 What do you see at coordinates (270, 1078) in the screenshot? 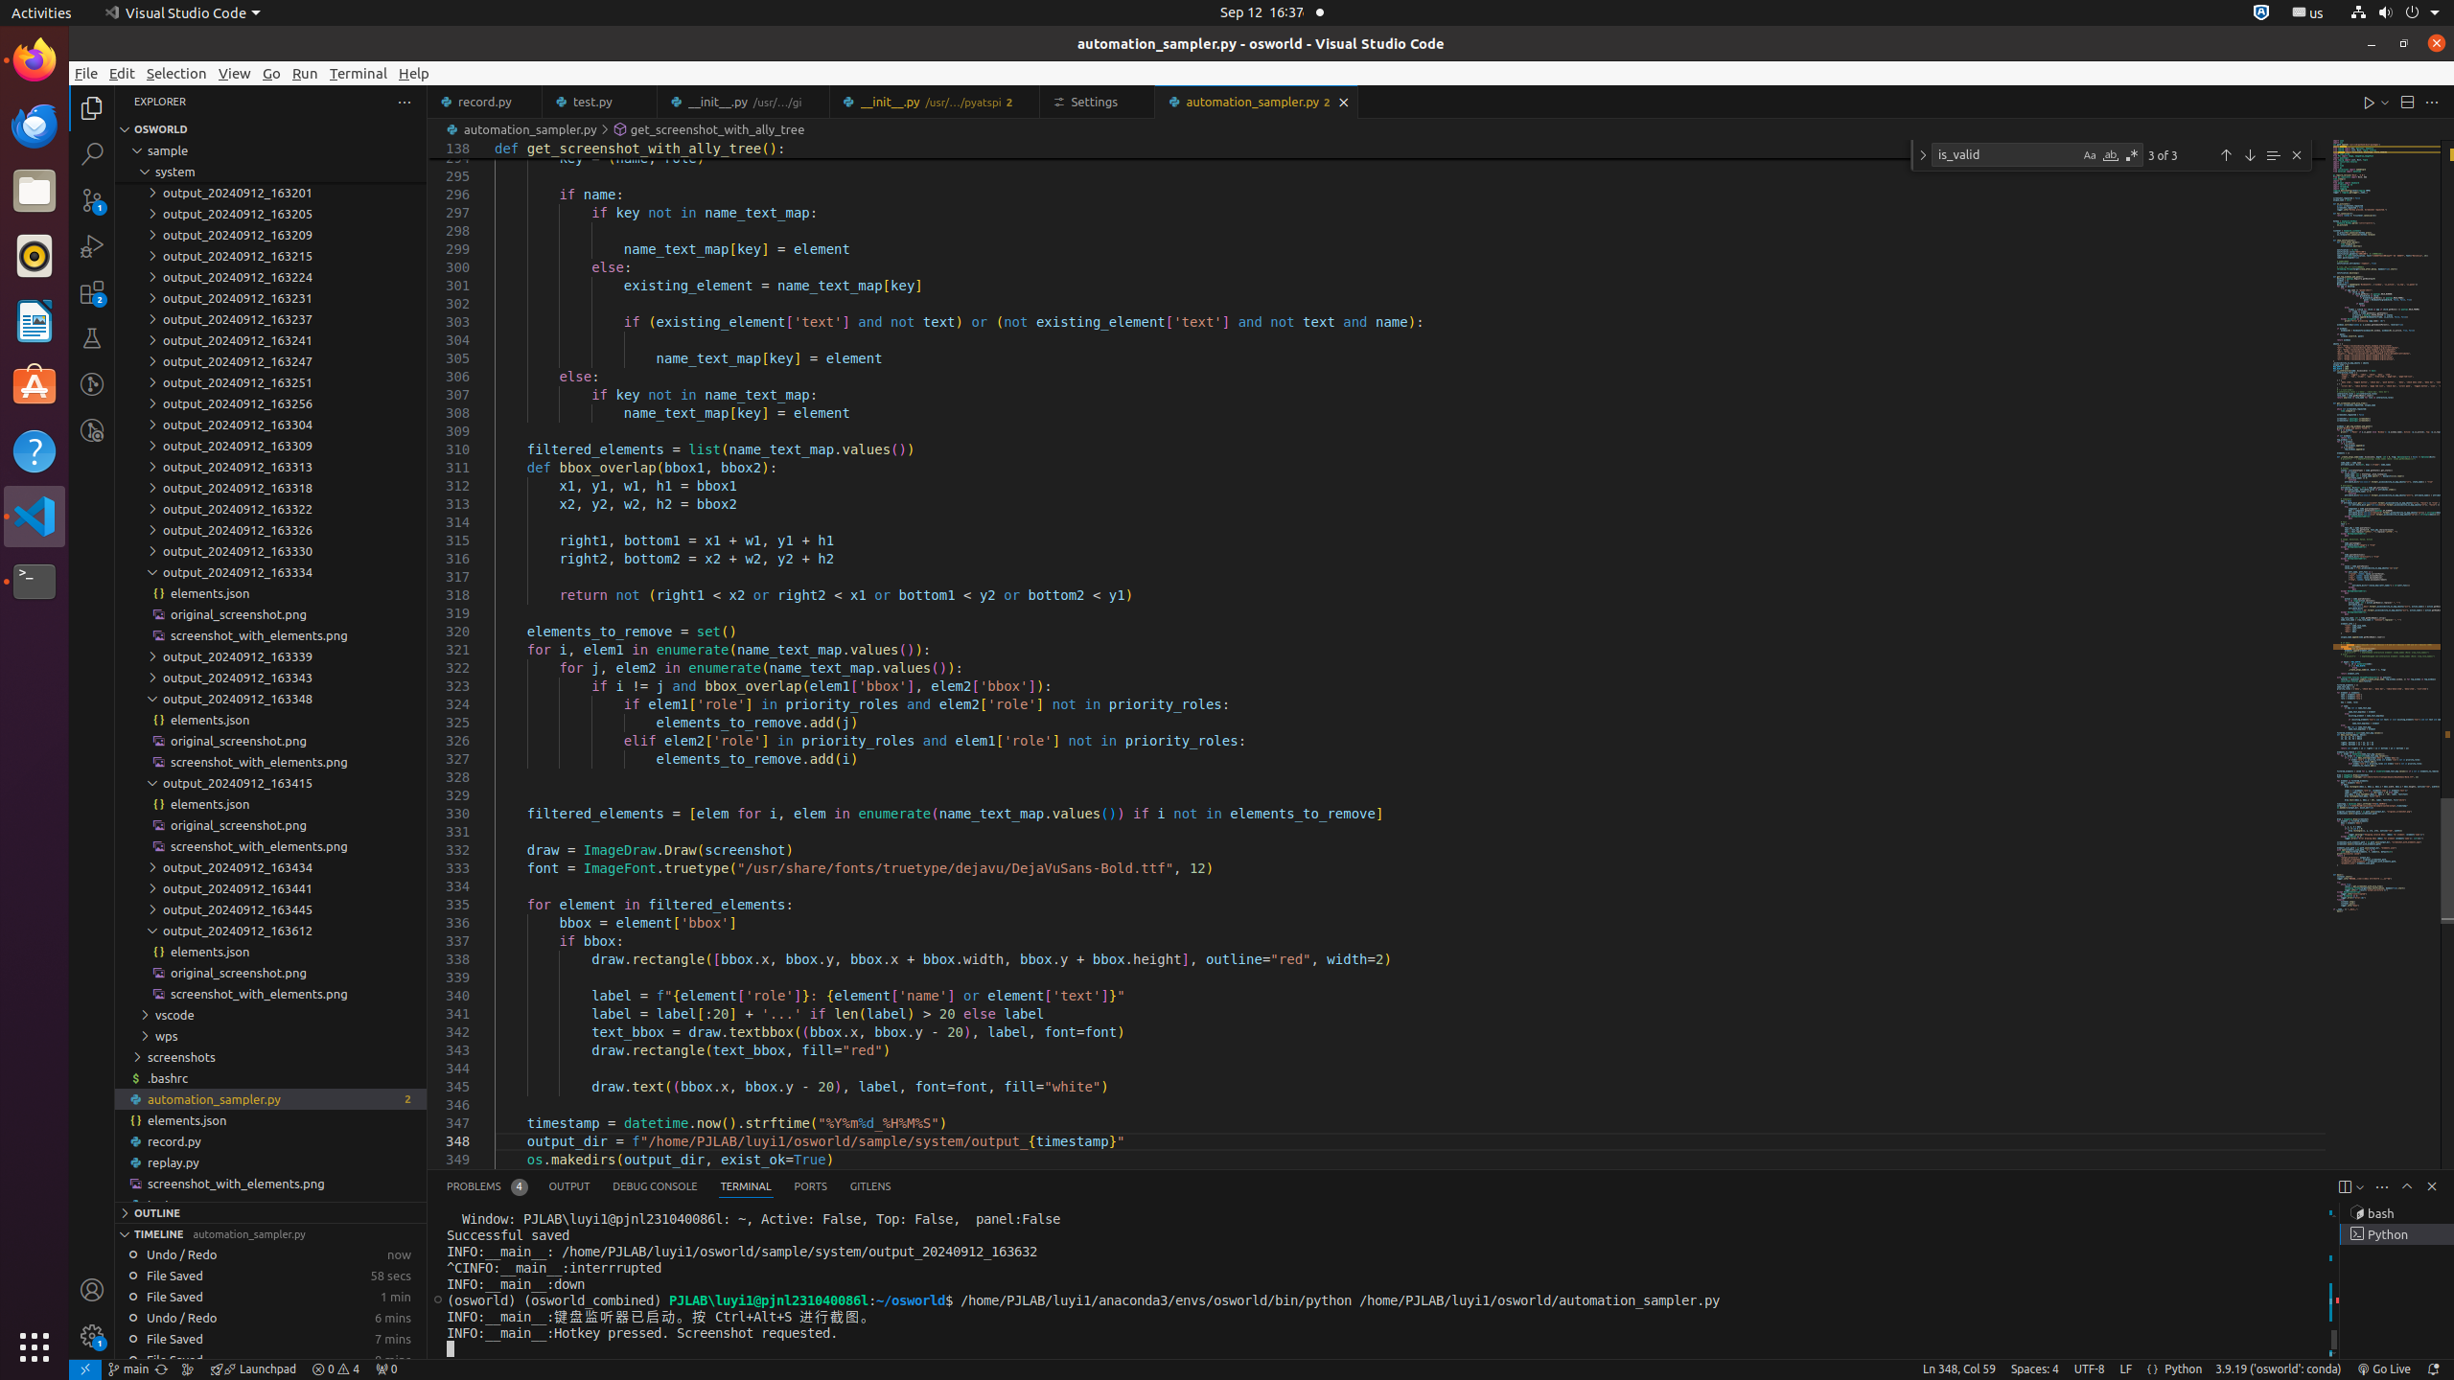
I see `.bashrc` at bounding box center [270, 1078].